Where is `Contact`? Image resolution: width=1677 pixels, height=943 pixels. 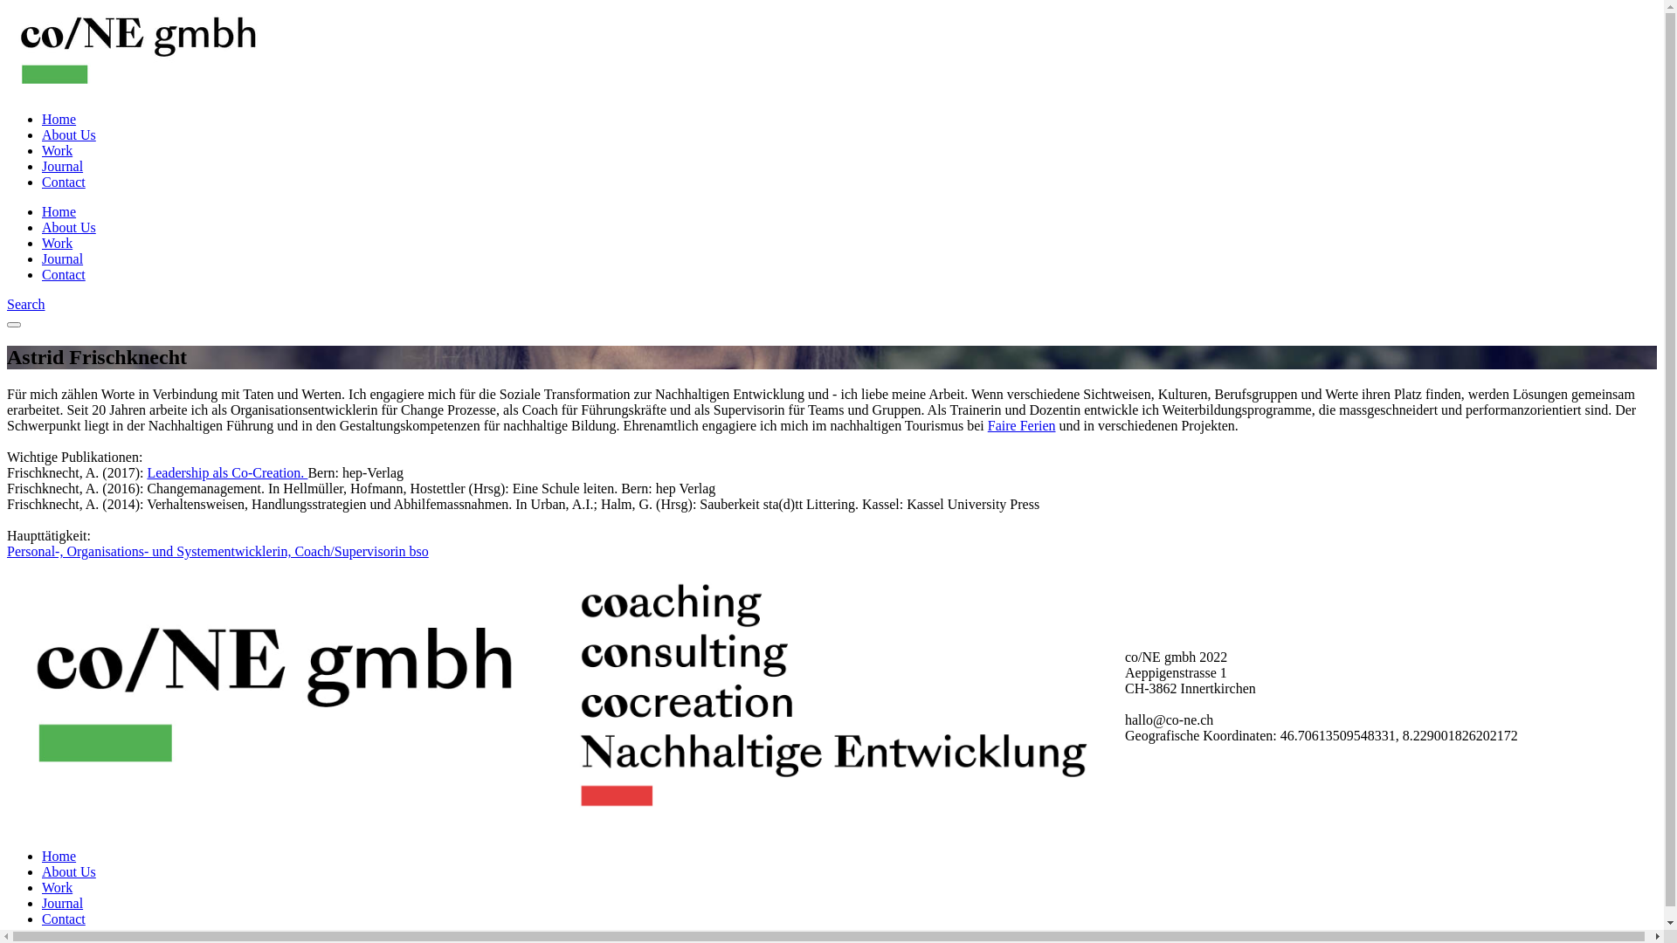
Contact is located at coordinates (64, 919).